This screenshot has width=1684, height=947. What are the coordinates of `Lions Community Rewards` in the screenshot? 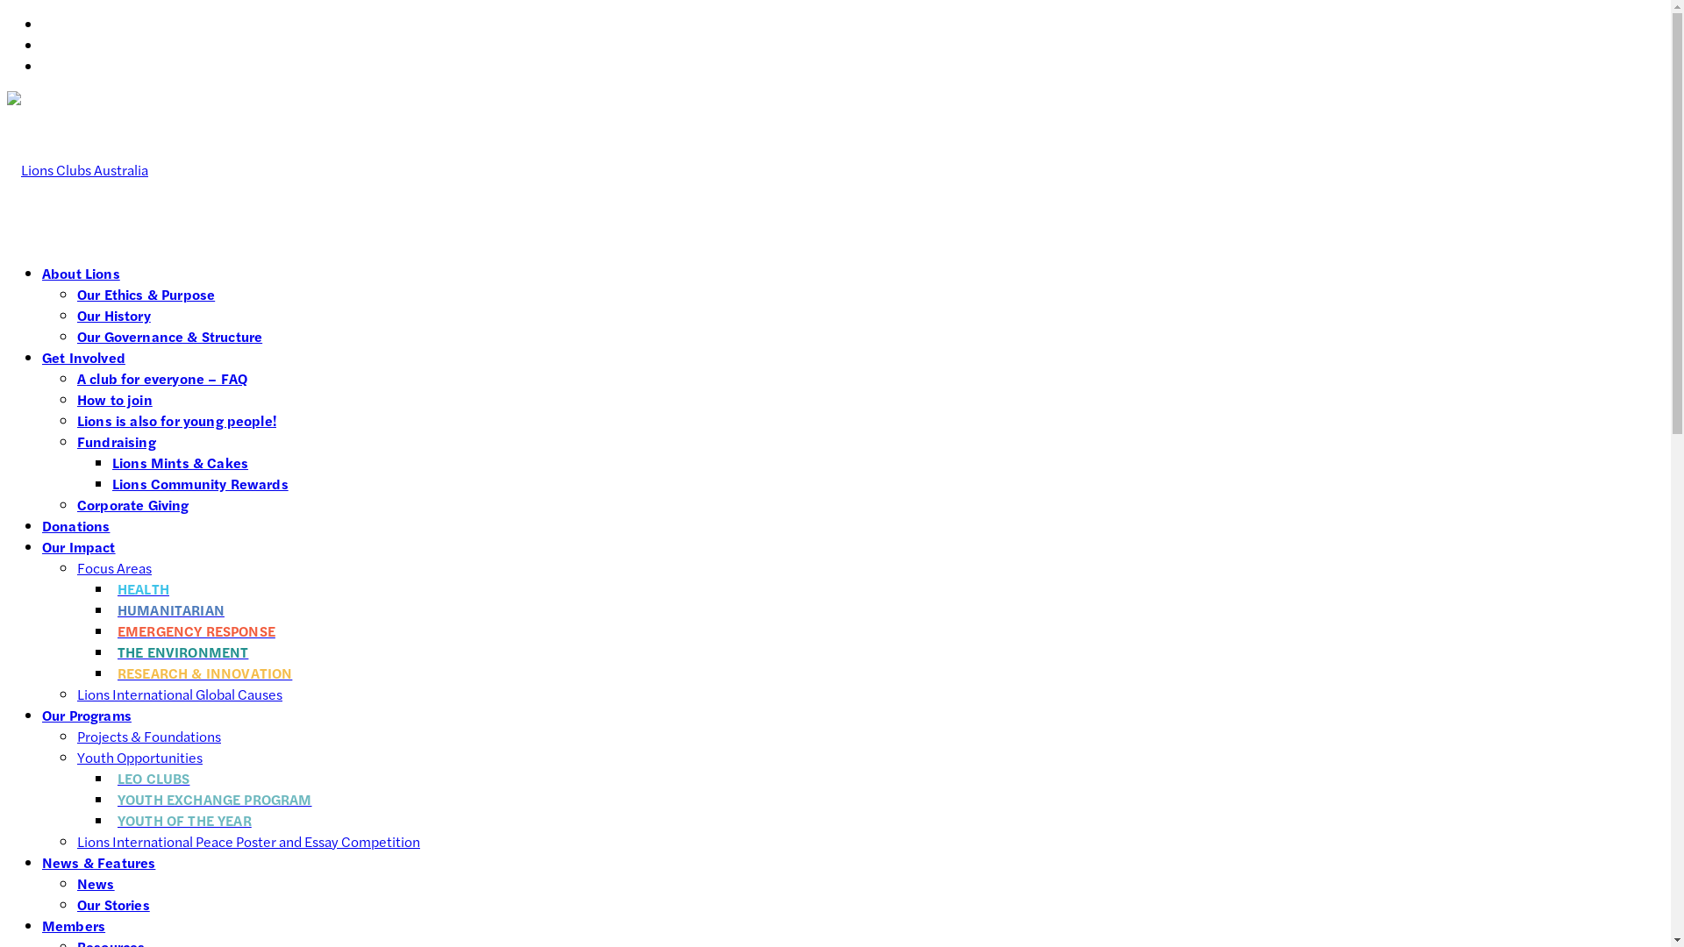 It's located at (200, 484).